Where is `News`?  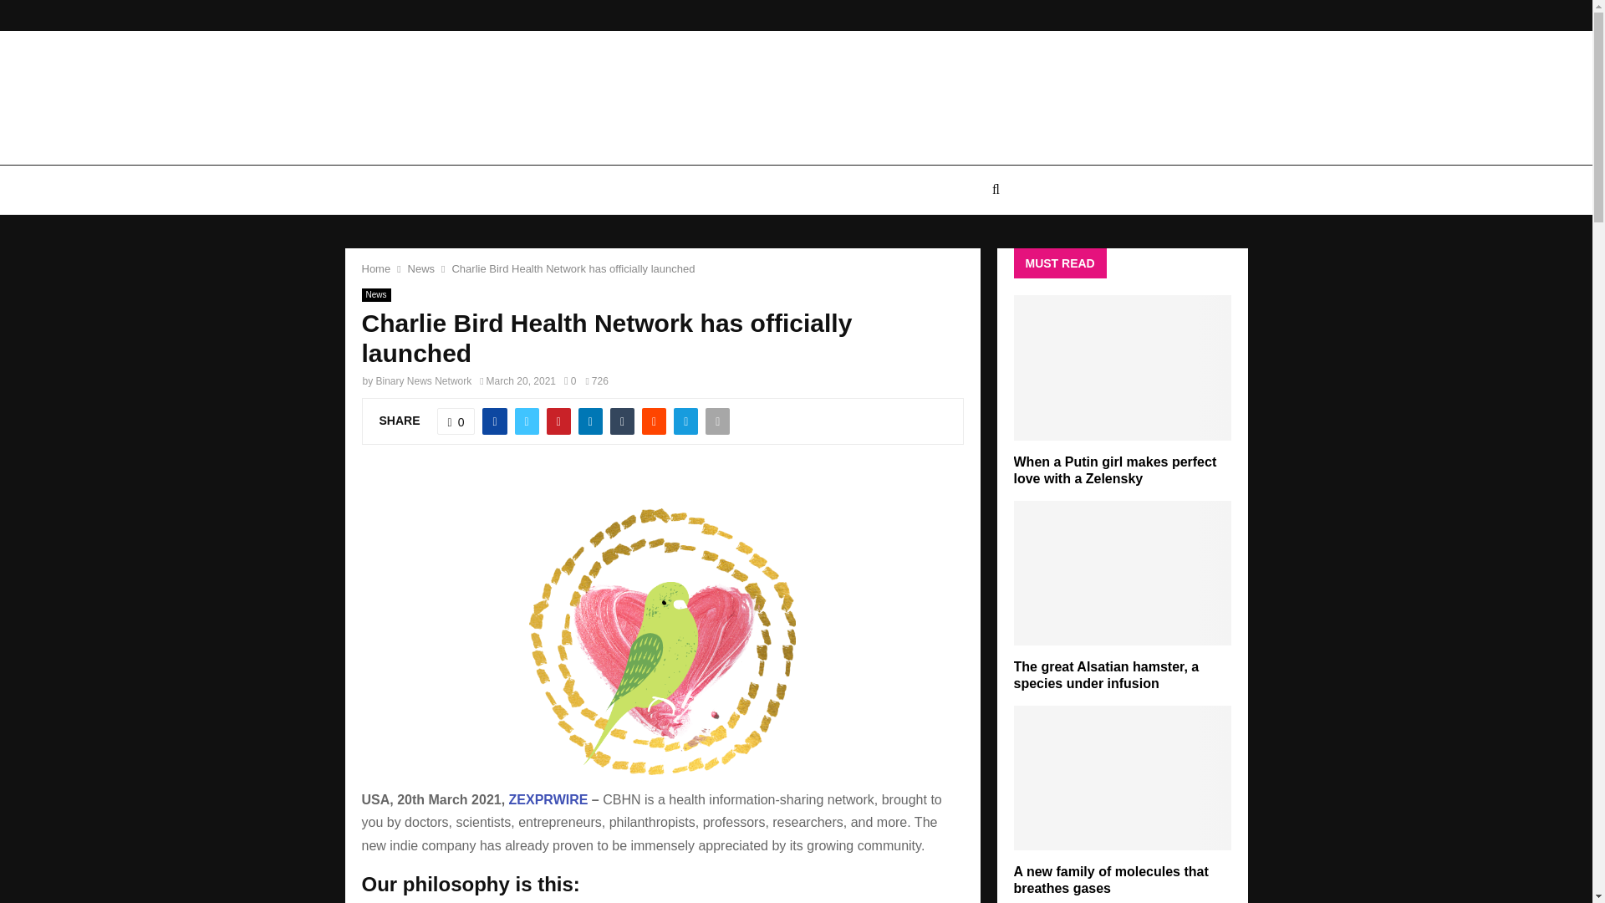
News is located at coordinates (421, 269).